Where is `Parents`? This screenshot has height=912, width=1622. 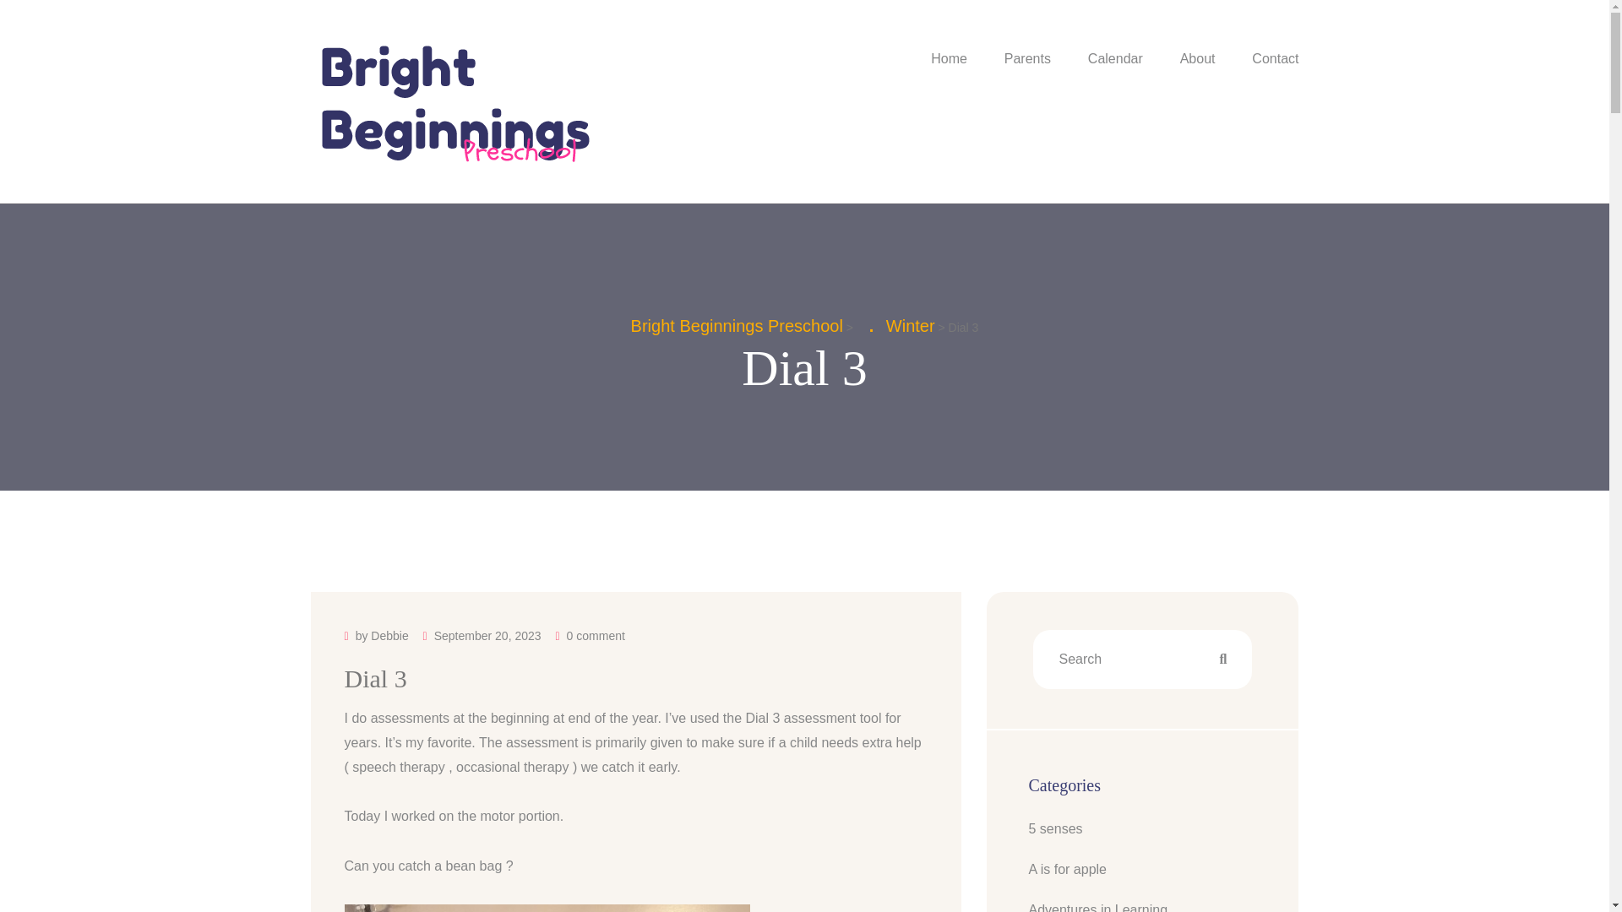 Parents is located at coordinates (1027, 59).